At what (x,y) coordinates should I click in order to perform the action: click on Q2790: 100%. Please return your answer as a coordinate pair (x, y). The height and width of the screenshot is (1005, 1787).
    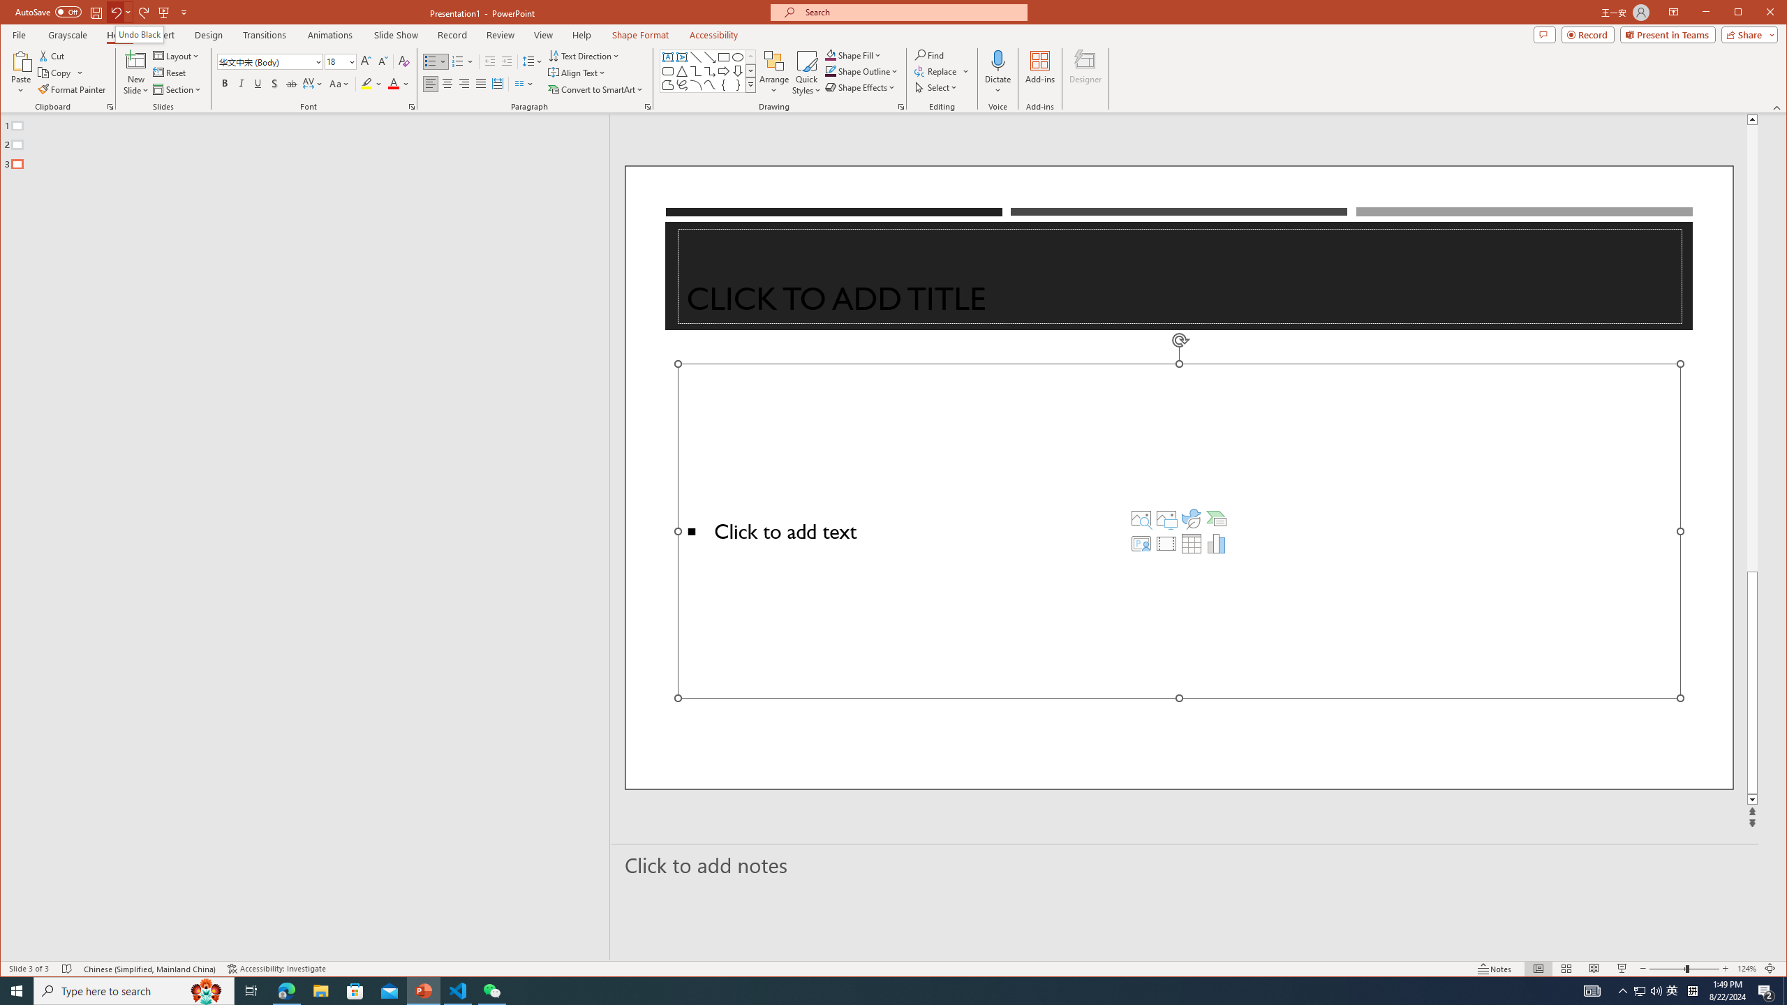
    Looking at the image, I should click on (1656, 991).